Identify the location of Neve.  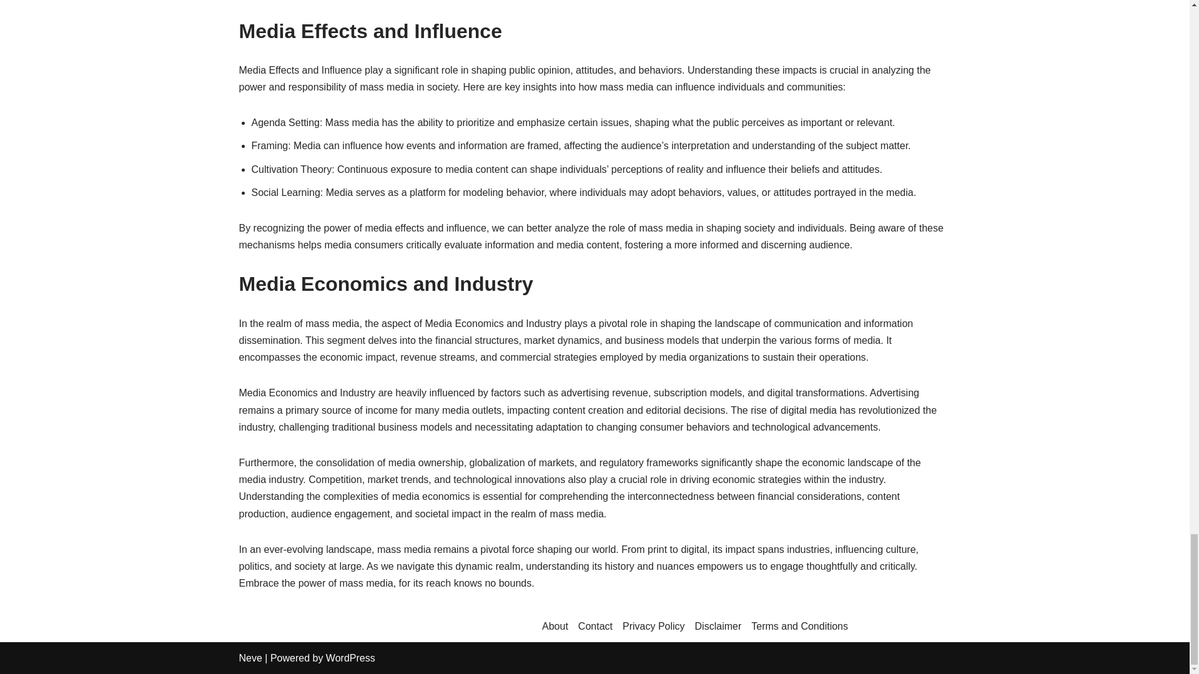
(250, 658).